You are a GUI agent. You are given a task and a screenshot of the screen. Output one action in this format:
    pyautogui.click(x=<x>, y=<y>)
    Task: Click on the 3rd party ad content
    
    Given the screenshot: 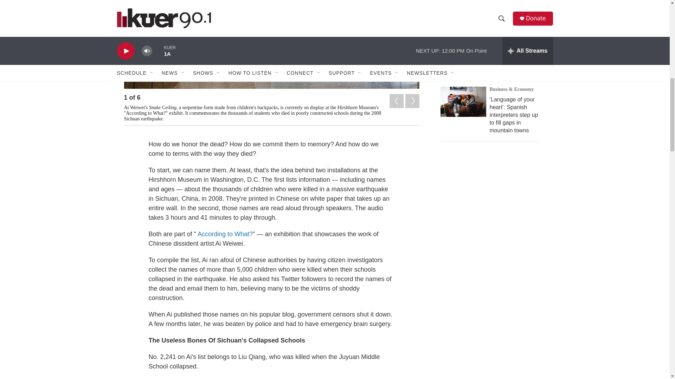 What is the action you would take?
    pyautogui.click(x=493, y=208)
    